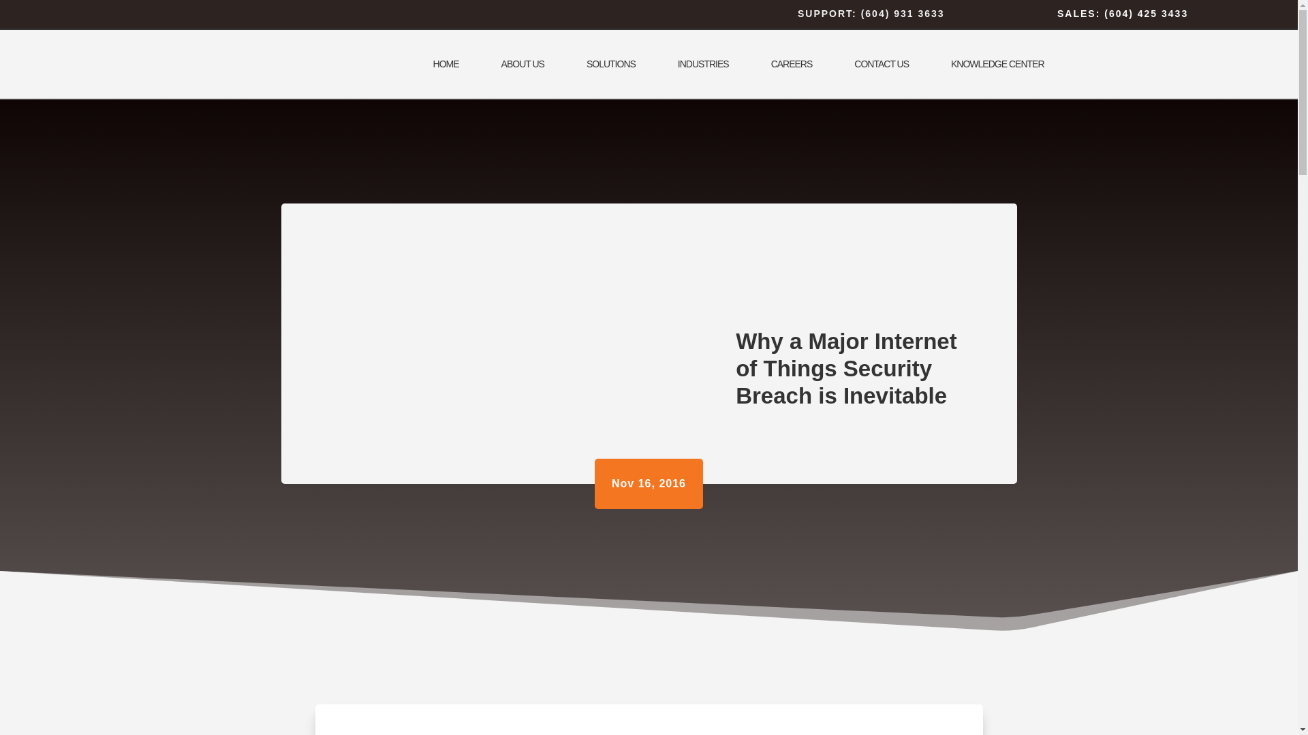  Describe the element at coordinates (703, 64) in the screenshot. I see `INDUSTRIES` at that location.